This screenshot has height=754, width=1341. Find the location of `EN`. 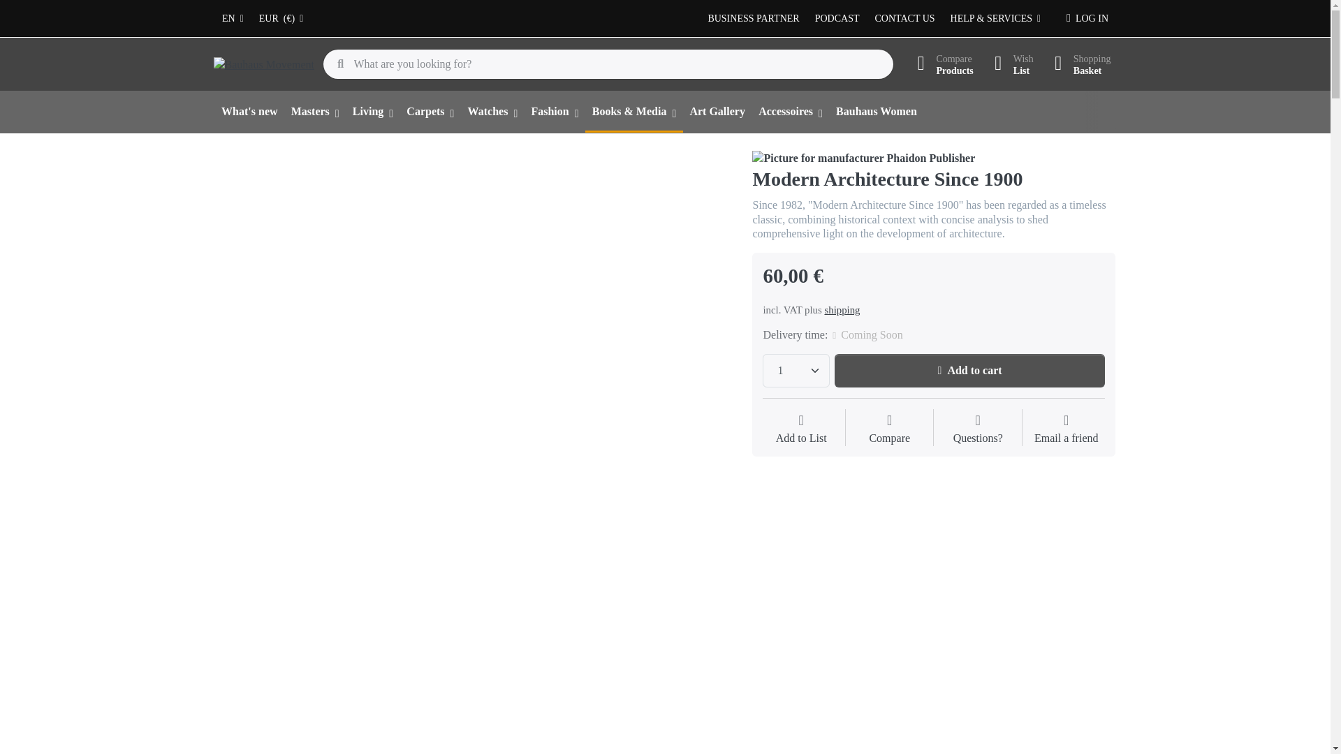

EN is located at coordinates (233, 18).